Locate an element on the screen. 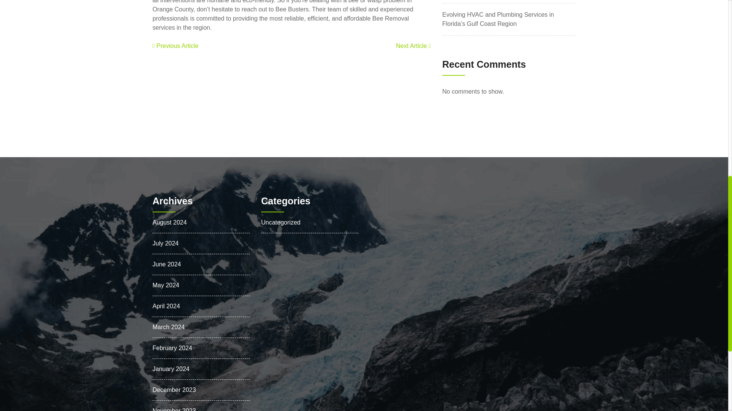 The image size is (732, 411). March 2024 is located at coordinates (169, 327).